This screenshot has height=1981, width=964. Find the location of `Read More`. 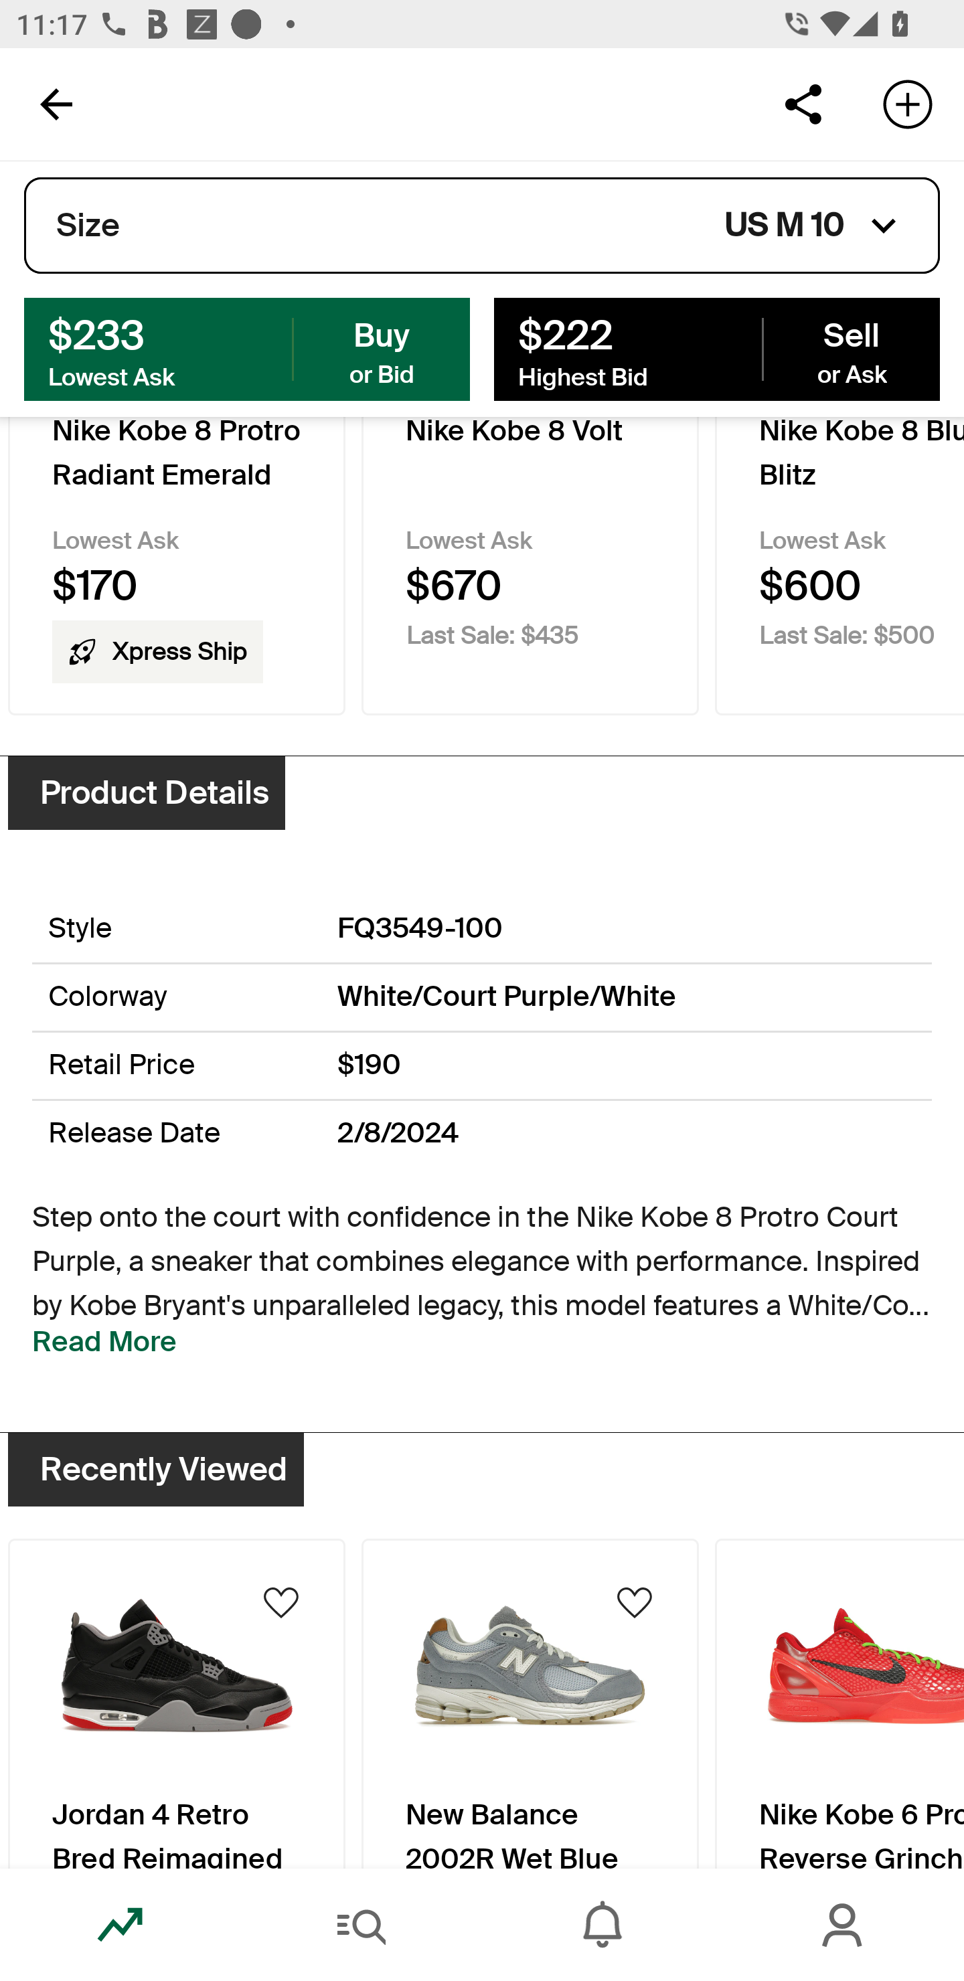

Read More is located at coordinates (104, 1341).